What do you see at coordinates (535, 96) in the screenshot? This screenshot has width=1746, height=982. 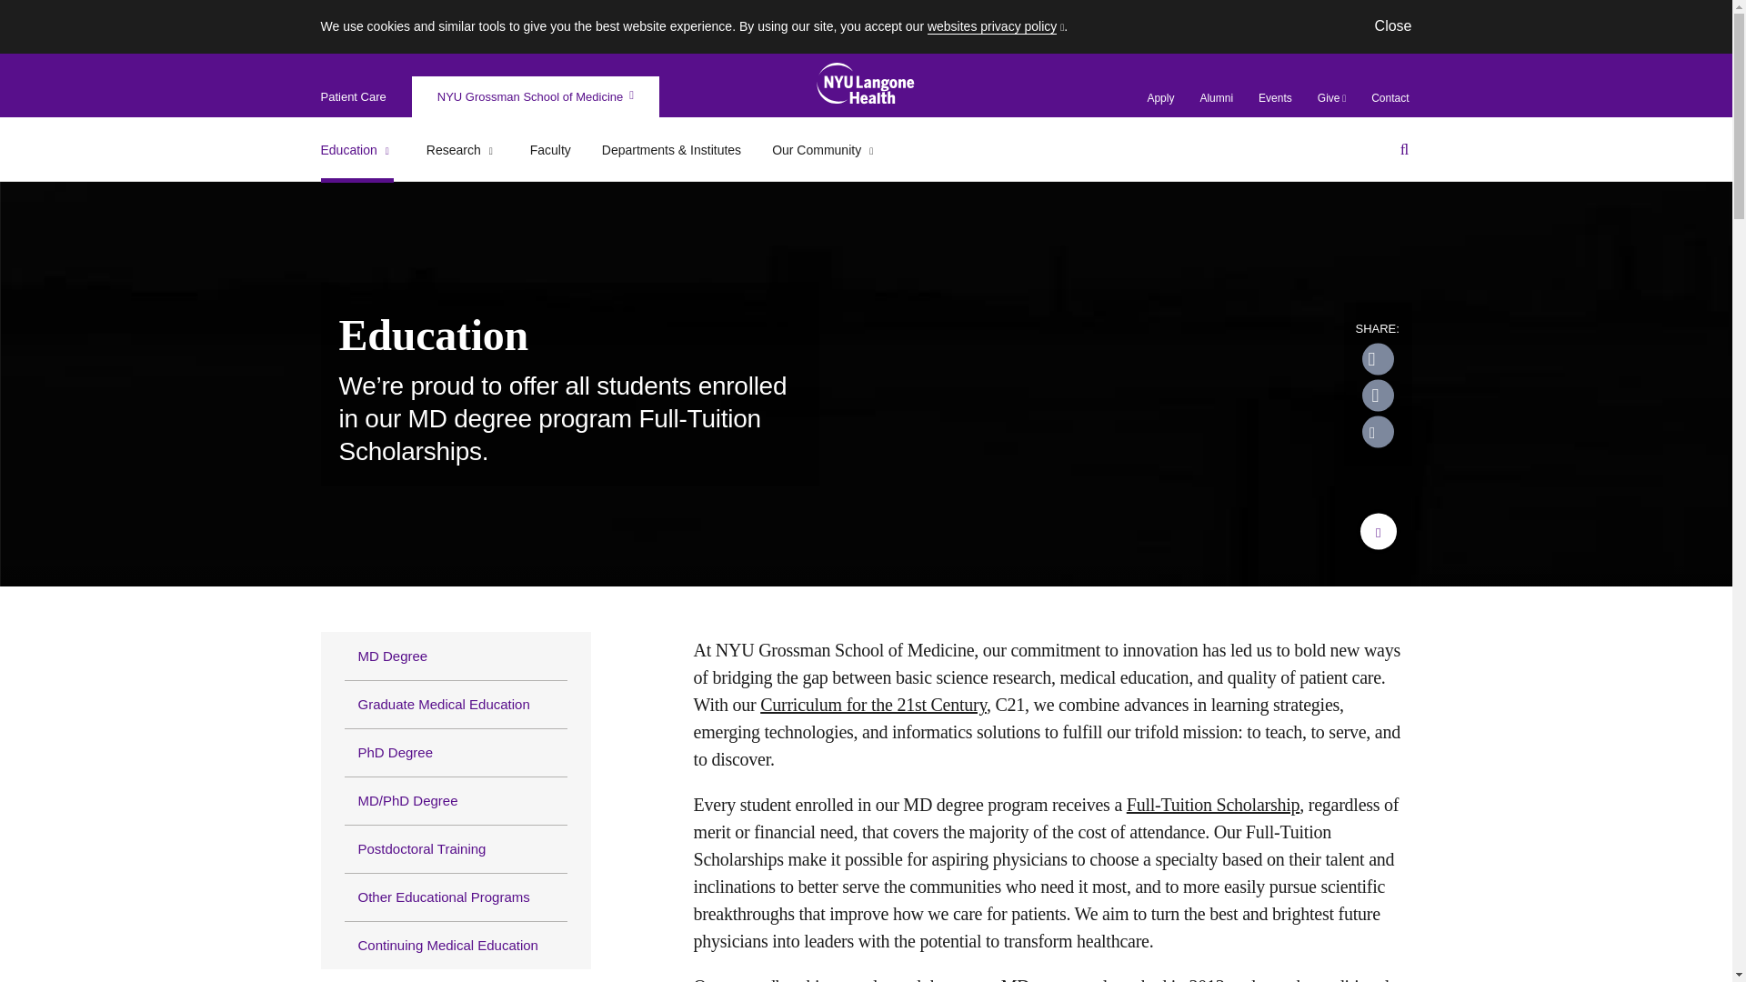 I see `NYU Grossman School of Medicine` at bounding box center [535, 96].